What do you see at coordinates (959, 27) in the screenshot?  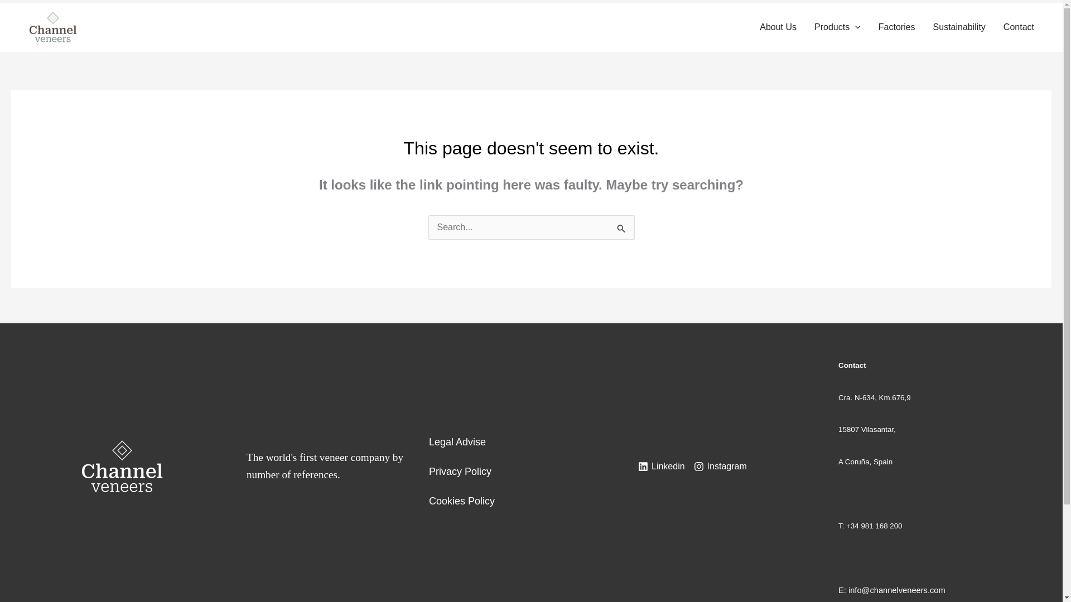 I see `Sustainability` at bounding box center [959, 27].